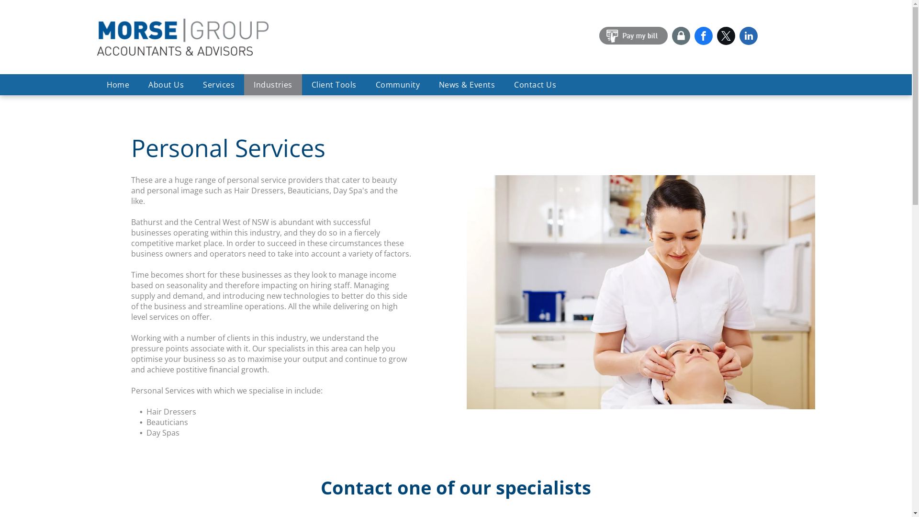 The height and width of the screenshot is (517, 919). Describe the element at coordinates (334, 85) in the screenshot. I see `Client Tools` at that location.